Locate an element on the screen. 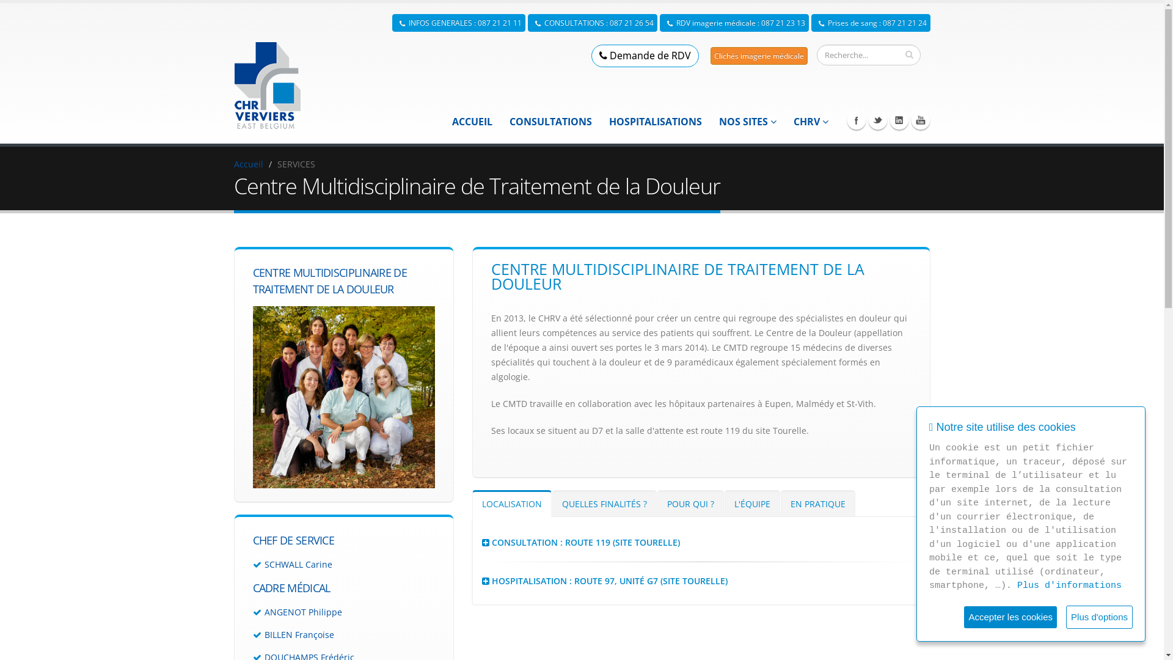 The width and height of the screenshot is (1173, 660). Accueil is located at coordinates (248, 164).